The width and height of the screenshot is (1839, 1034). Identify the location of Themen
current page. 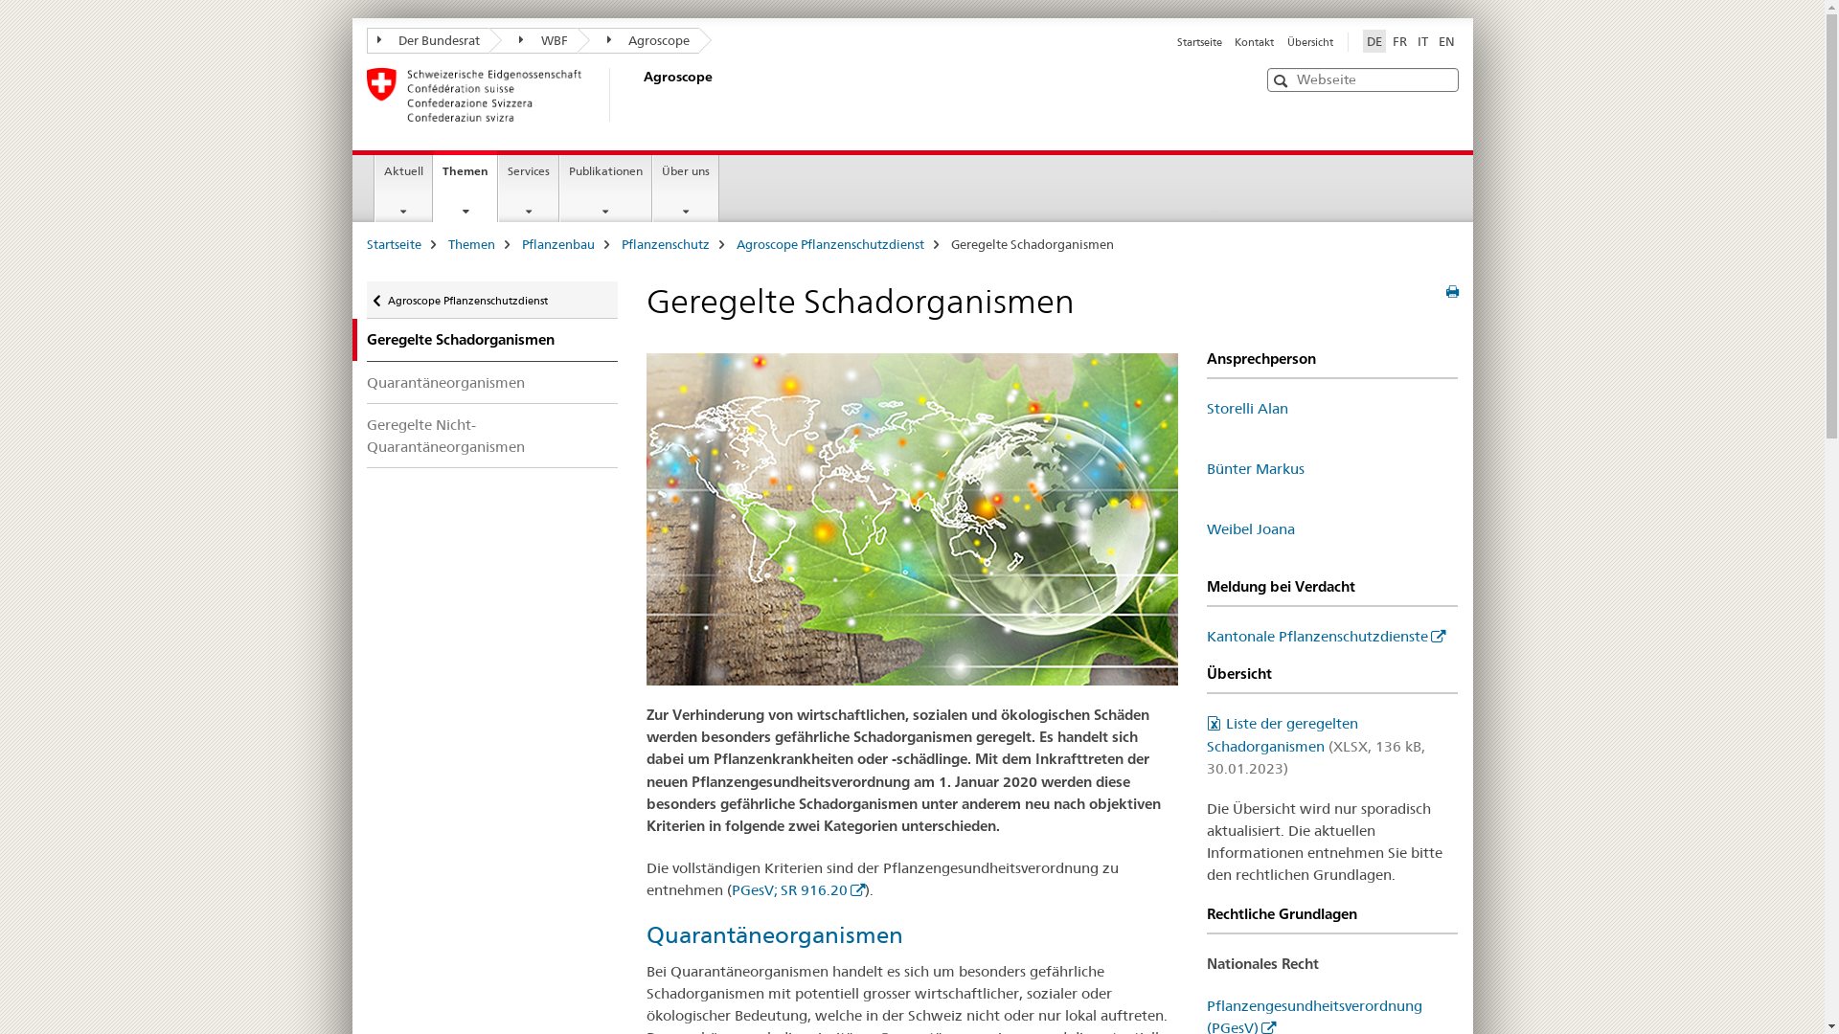
(465, 186).